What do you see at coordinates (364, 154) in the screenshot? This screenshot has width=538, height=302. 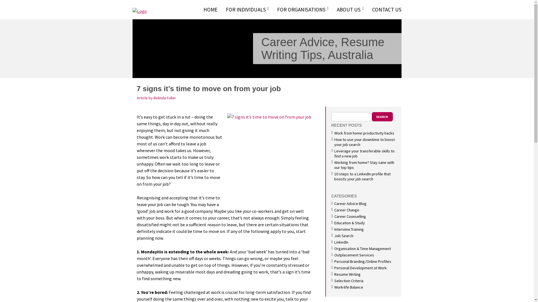 I see `Leverage your transferable skills to find a new job` at bounding box center [364, 154].